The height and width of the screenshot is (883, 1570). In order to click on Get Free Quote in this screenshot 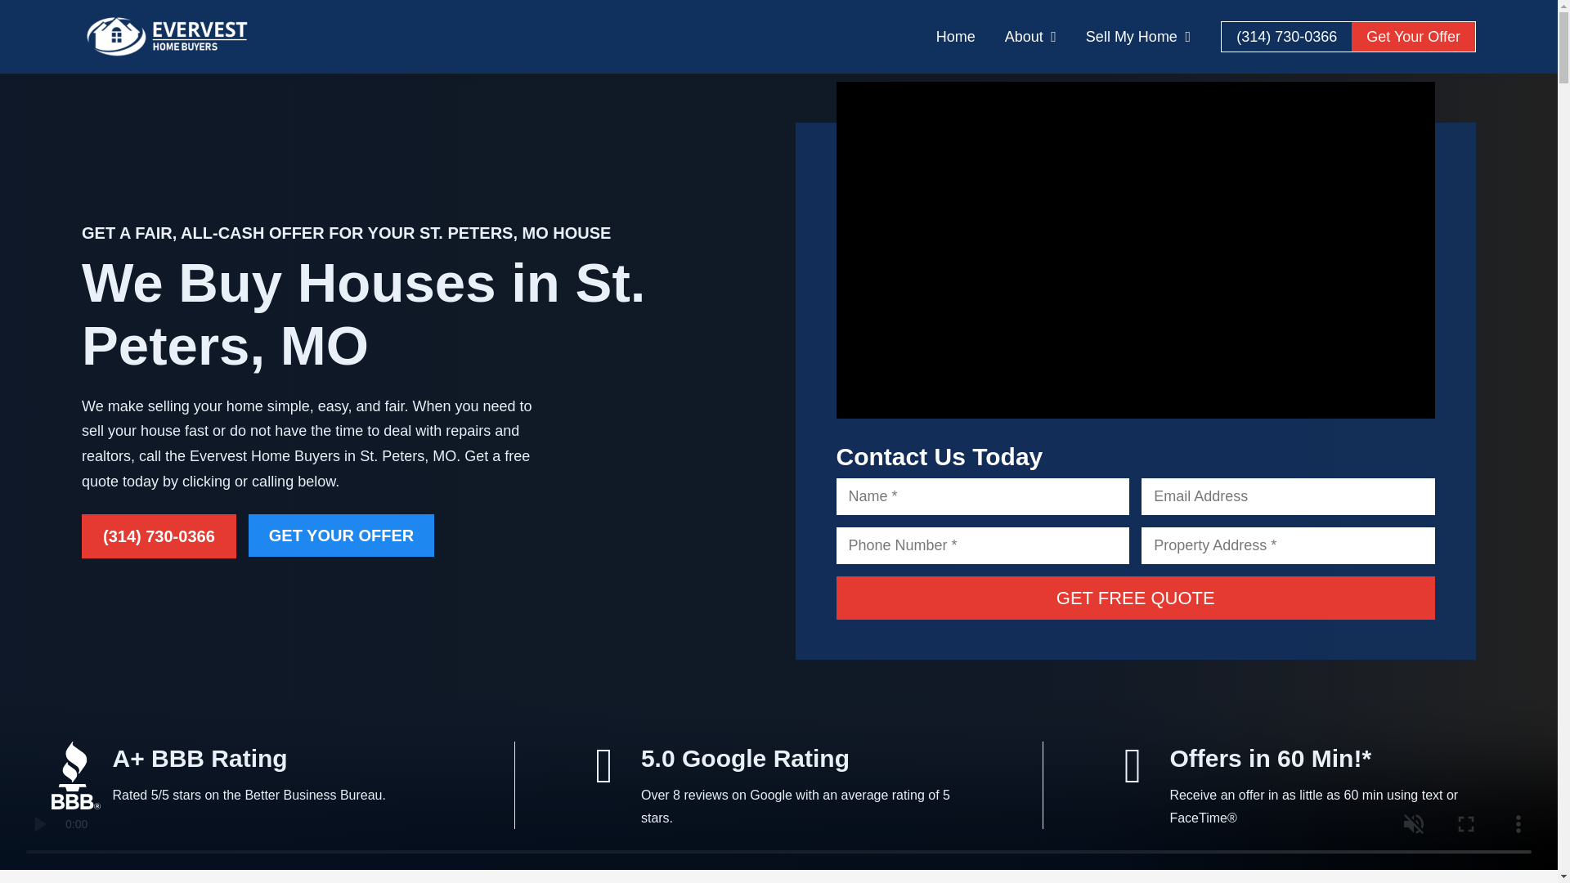, I will do `click(1135, 598)`.